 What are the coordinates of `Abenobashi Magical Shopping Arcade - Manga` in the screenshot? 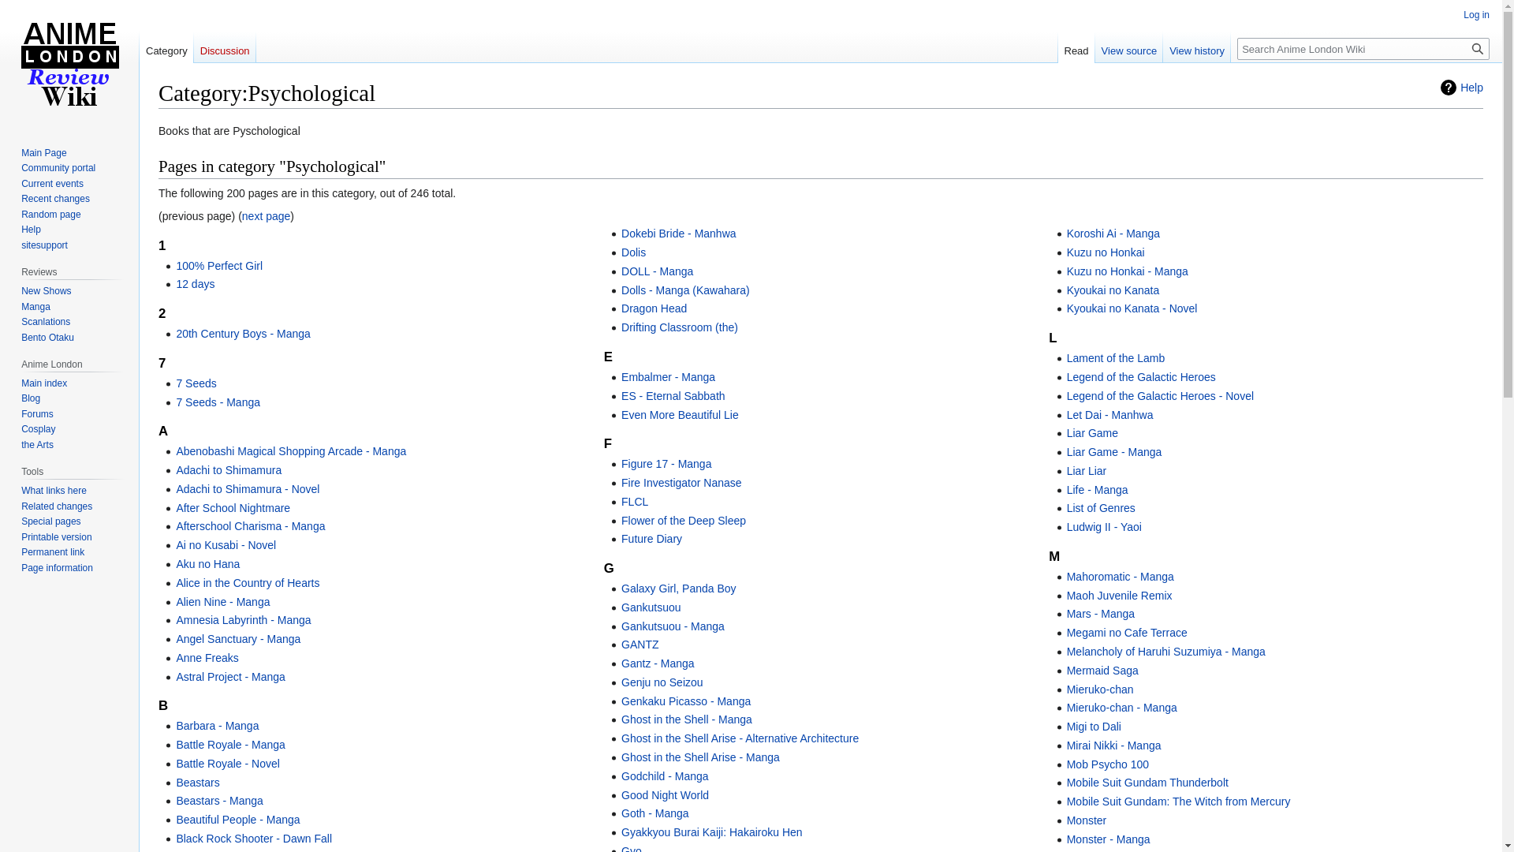 It's located at (291, 451).